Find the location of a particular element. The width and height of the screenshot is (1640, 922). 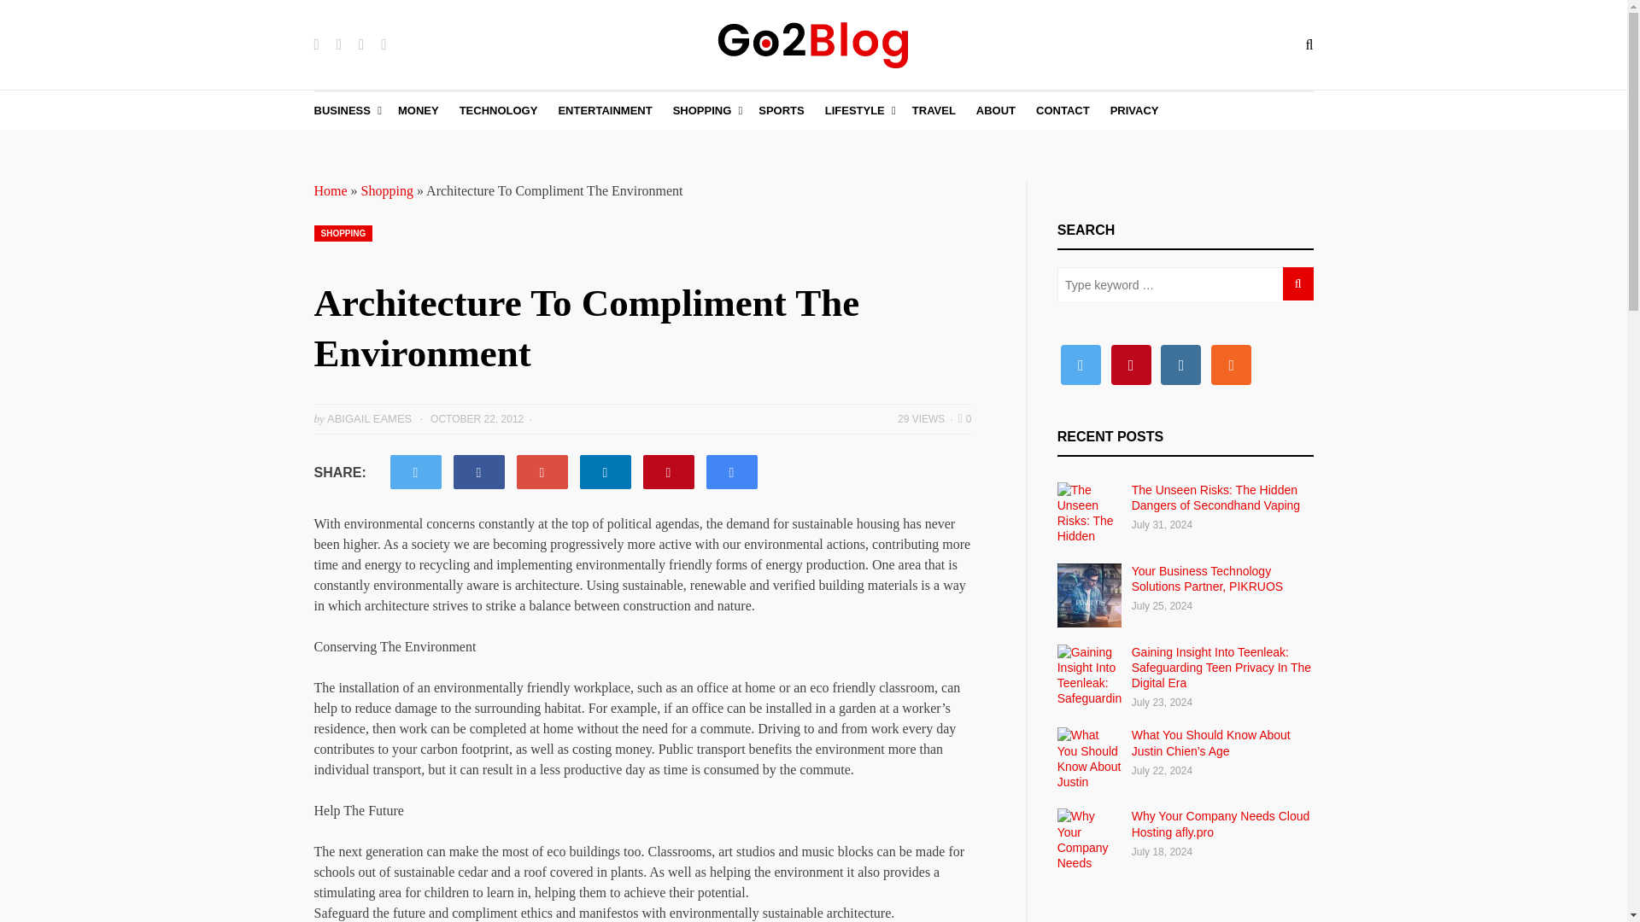

BUSINESS is located at coordinates (345, 111).